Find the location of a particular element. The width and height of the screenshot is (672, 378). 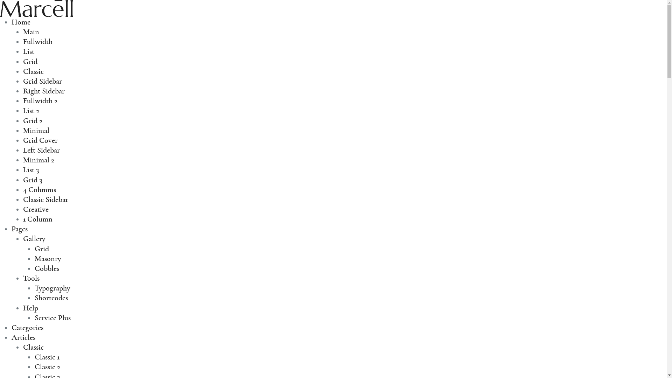

Classic is located at coordinates (34, 71).